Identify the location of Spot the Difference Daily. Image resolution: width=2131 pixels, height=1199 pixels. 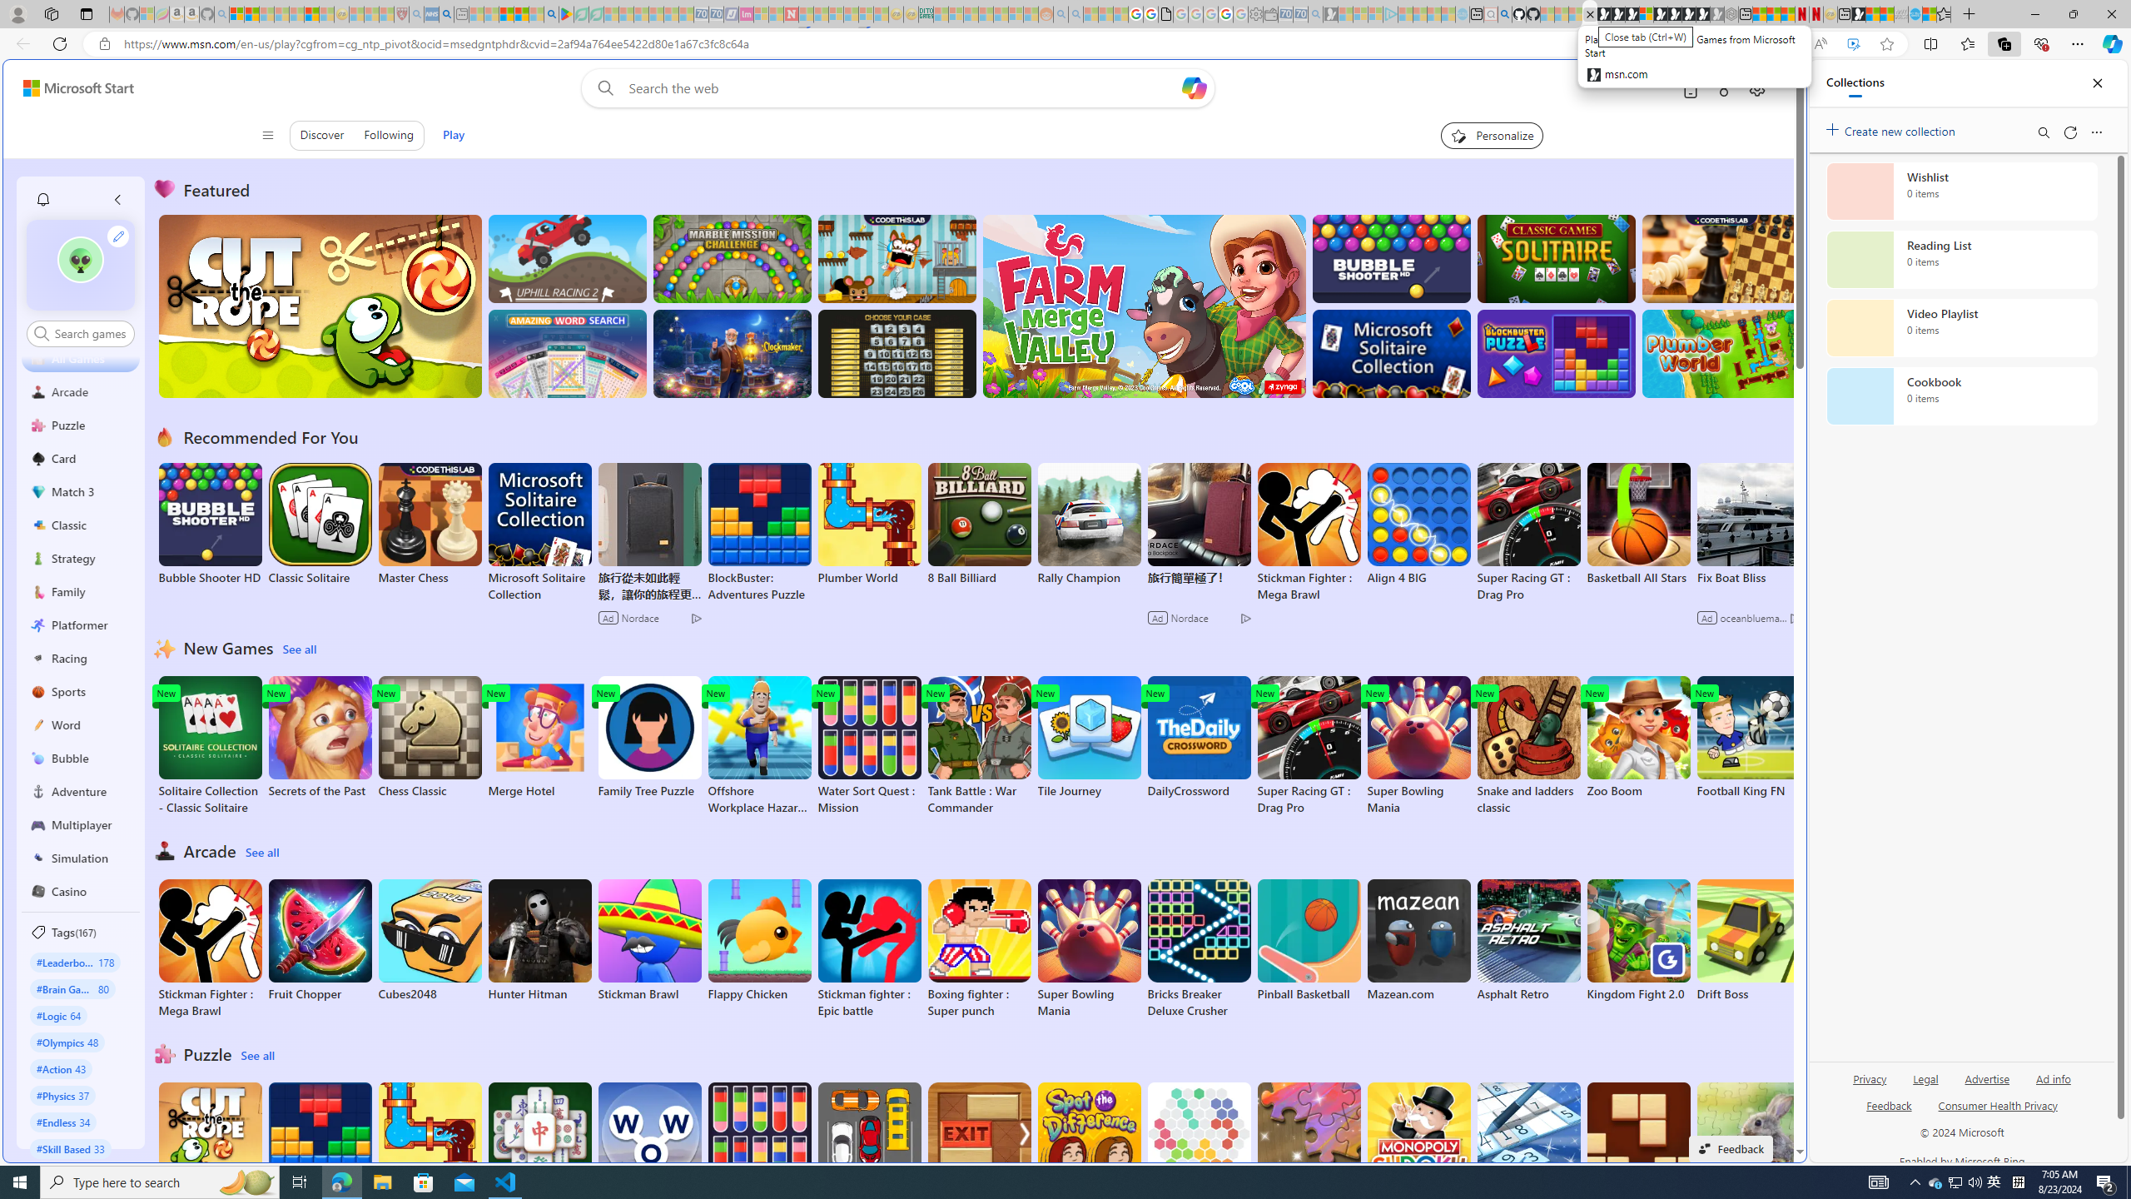
(1090, 1152).